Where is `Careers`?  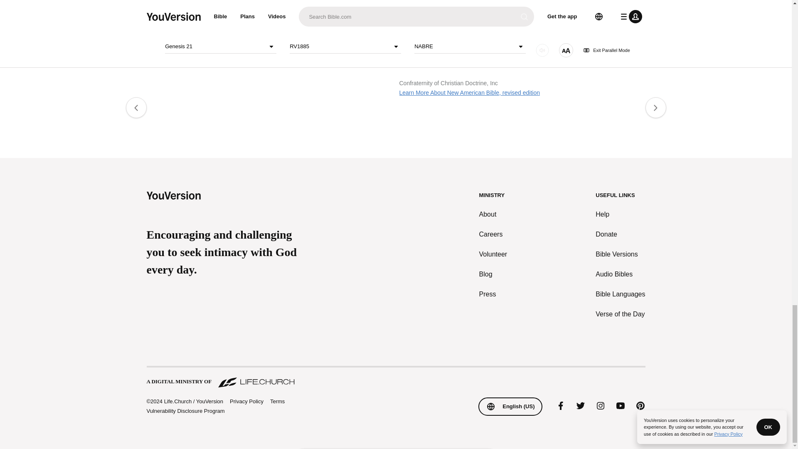 Careers is located at coordinates (493, 234).